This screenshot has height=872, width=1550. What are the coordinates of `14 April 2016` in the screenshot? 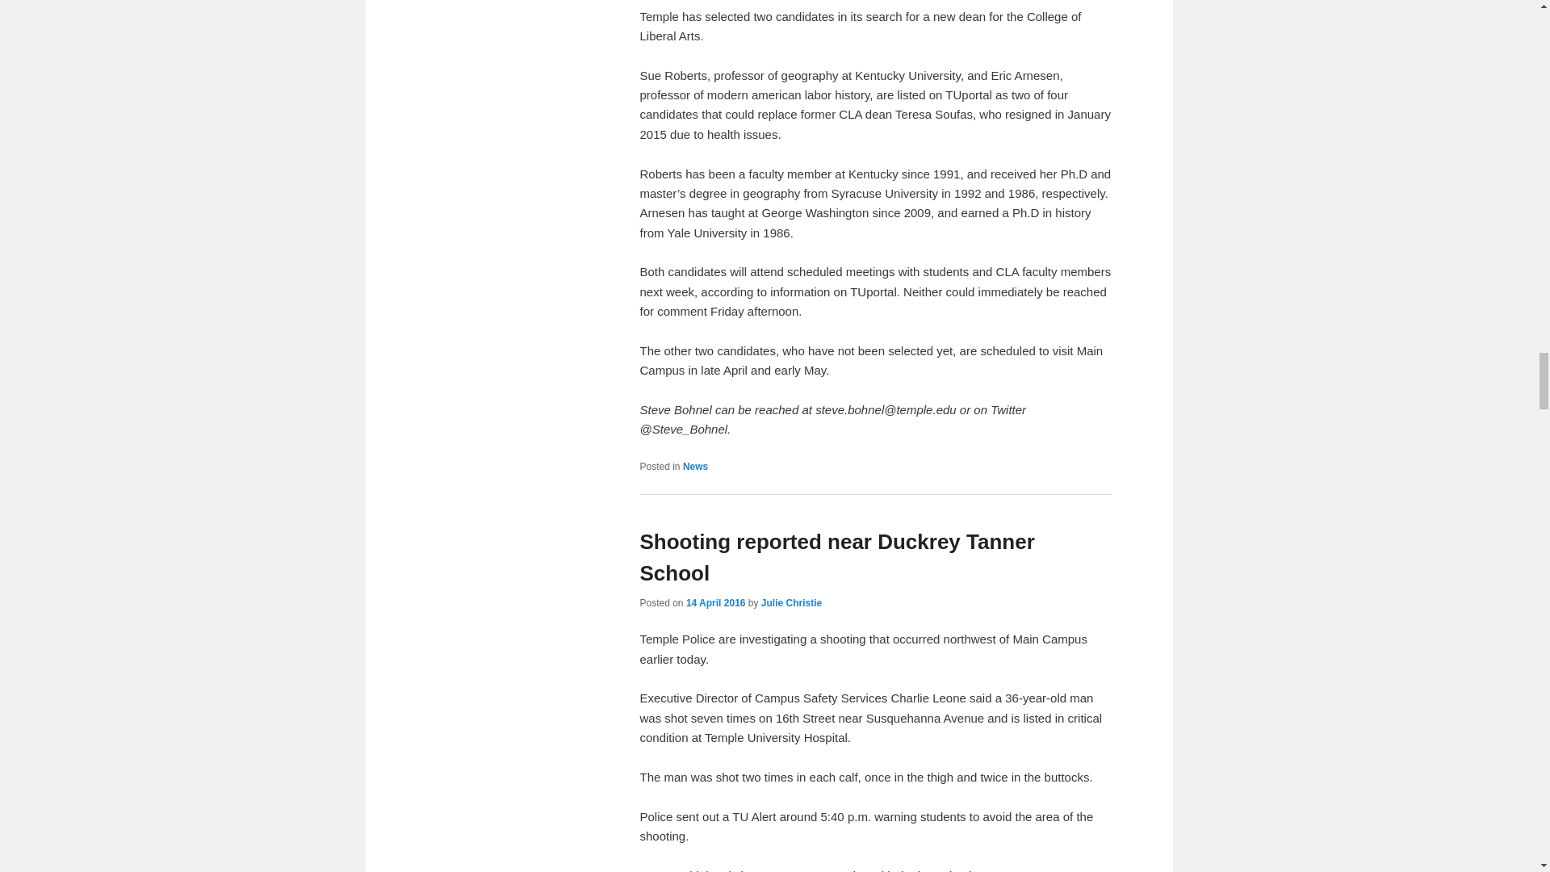 It's located at (715, 602).